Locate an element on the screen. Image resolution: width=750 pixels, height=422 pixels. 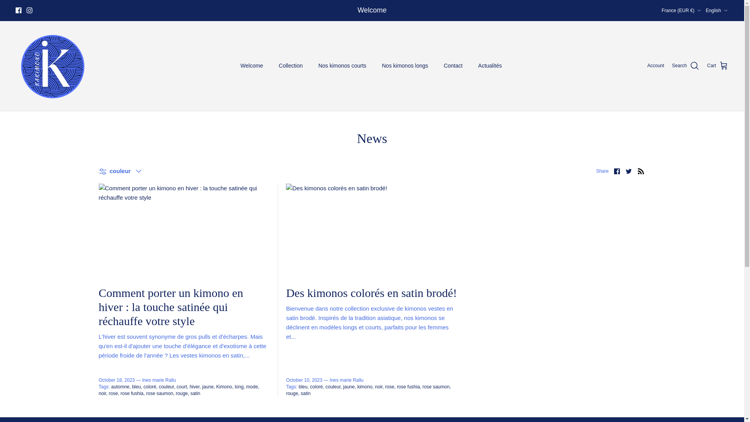
Show articles tagged satin is located at coordinates (195, 393).